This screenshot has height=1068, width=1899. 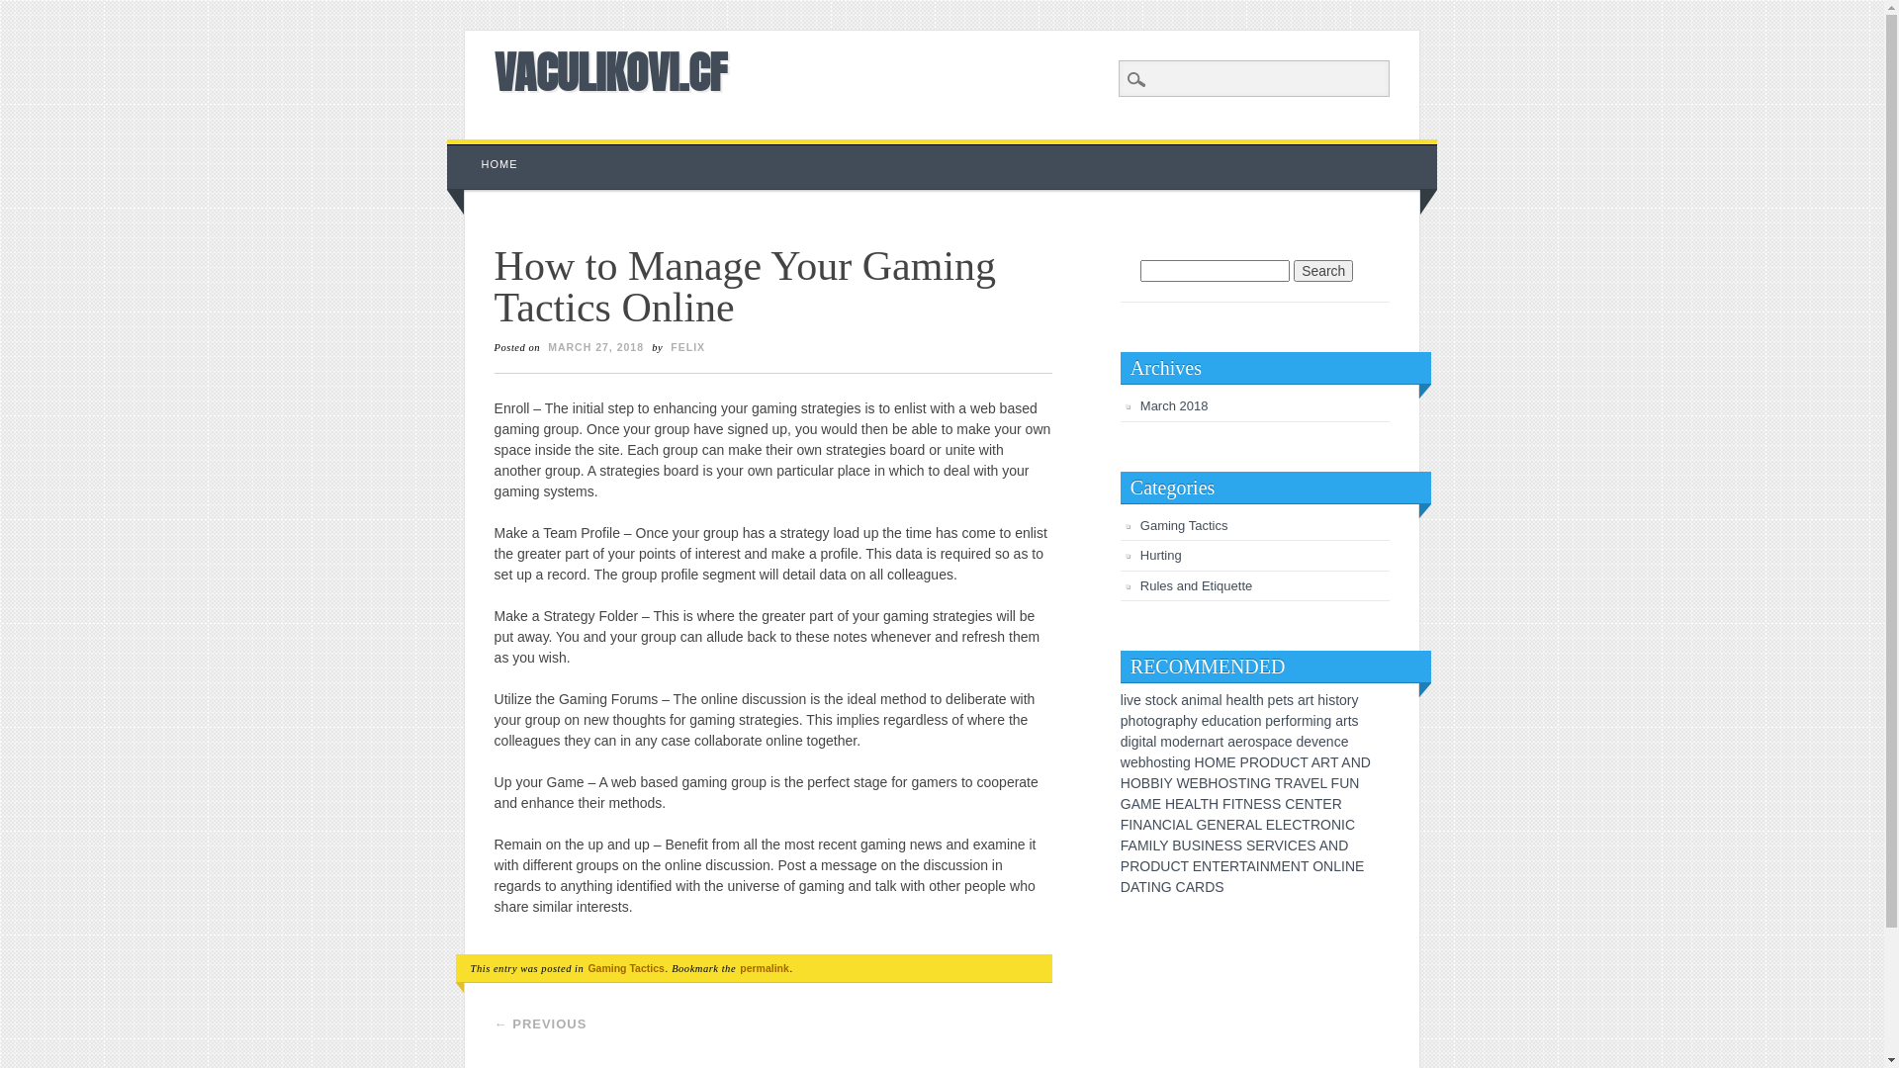 What do you see at coordinates (1350, 721) in the screenshot?
I see `t` at bounding box center [1350, 721].